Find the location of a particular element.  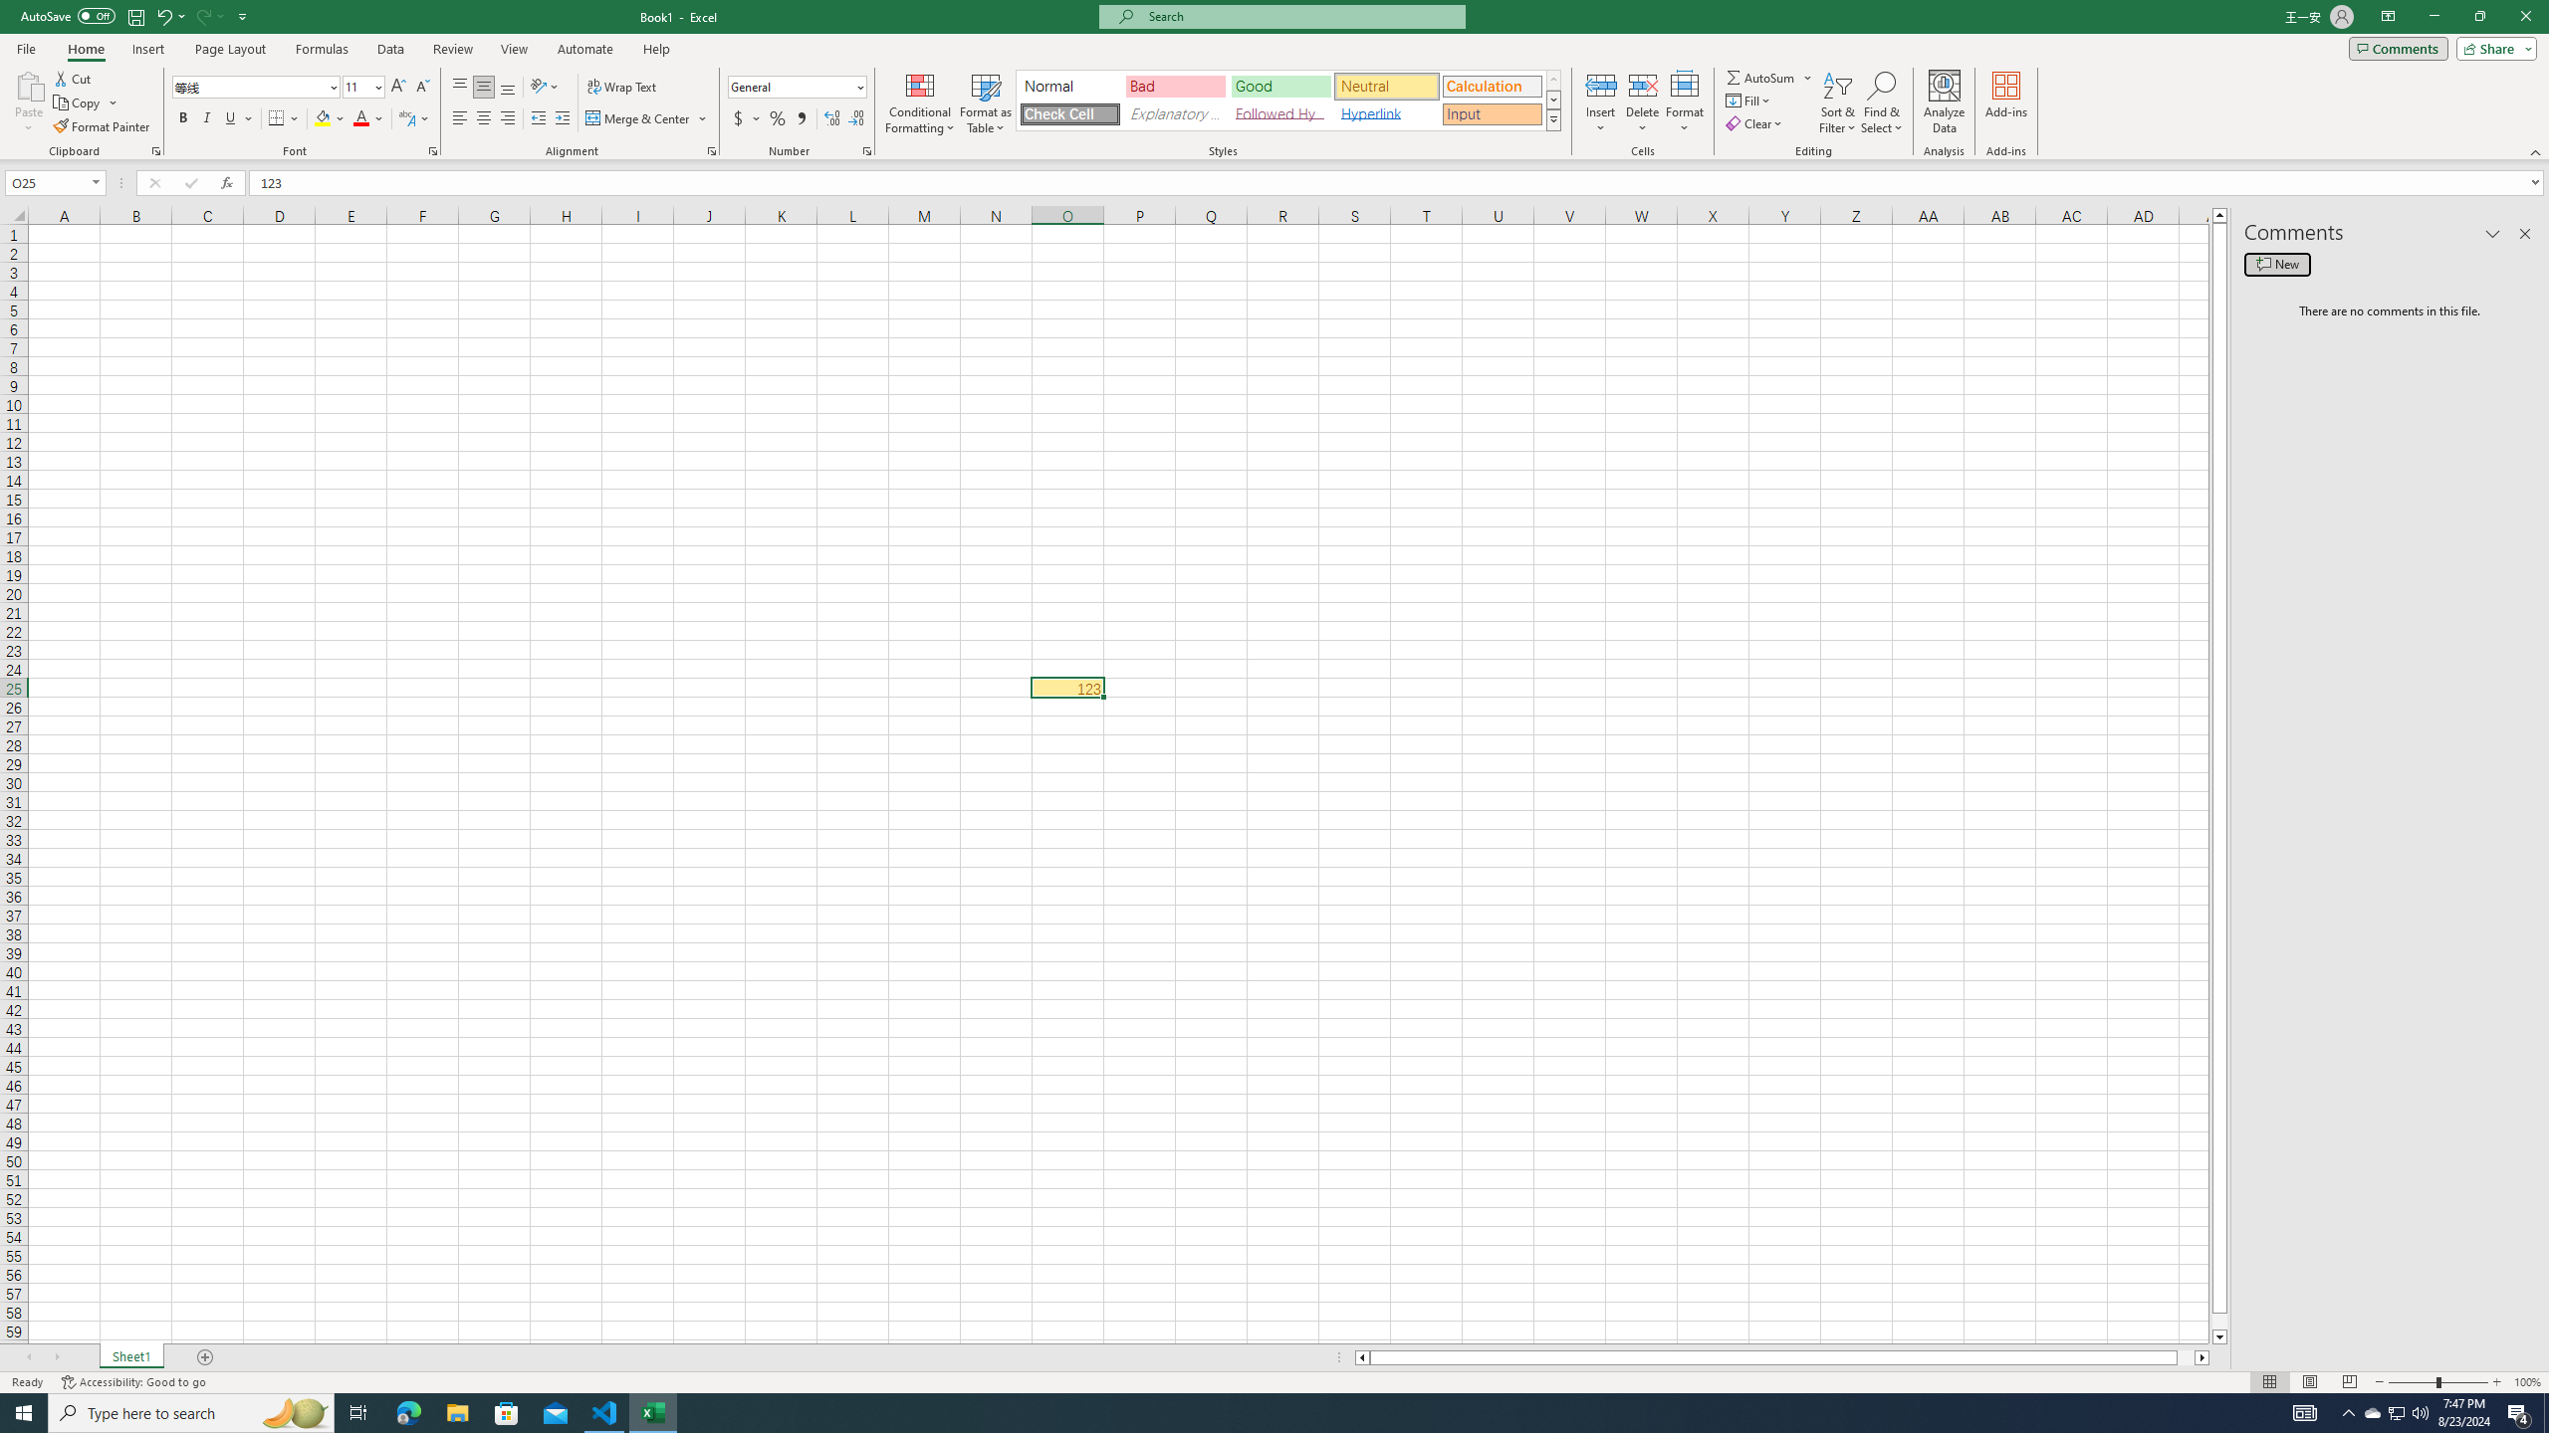

Name Box is located at coordinates (48, 183).